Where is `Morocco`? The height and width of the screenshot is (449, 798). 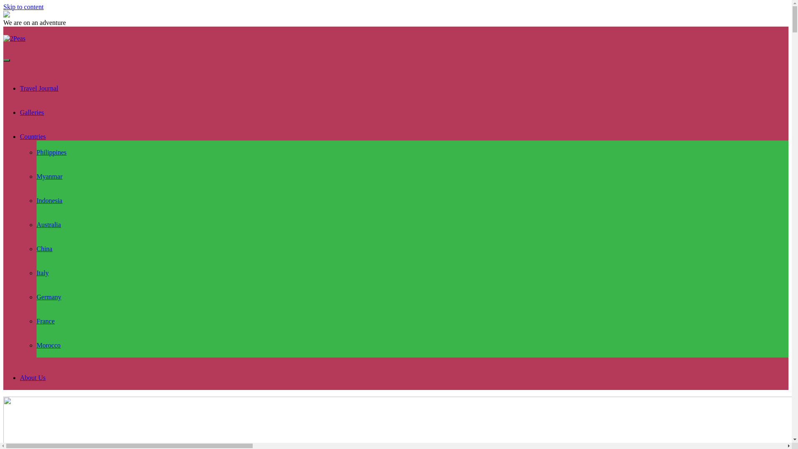 Morocco is located at coordinates (49, 345).